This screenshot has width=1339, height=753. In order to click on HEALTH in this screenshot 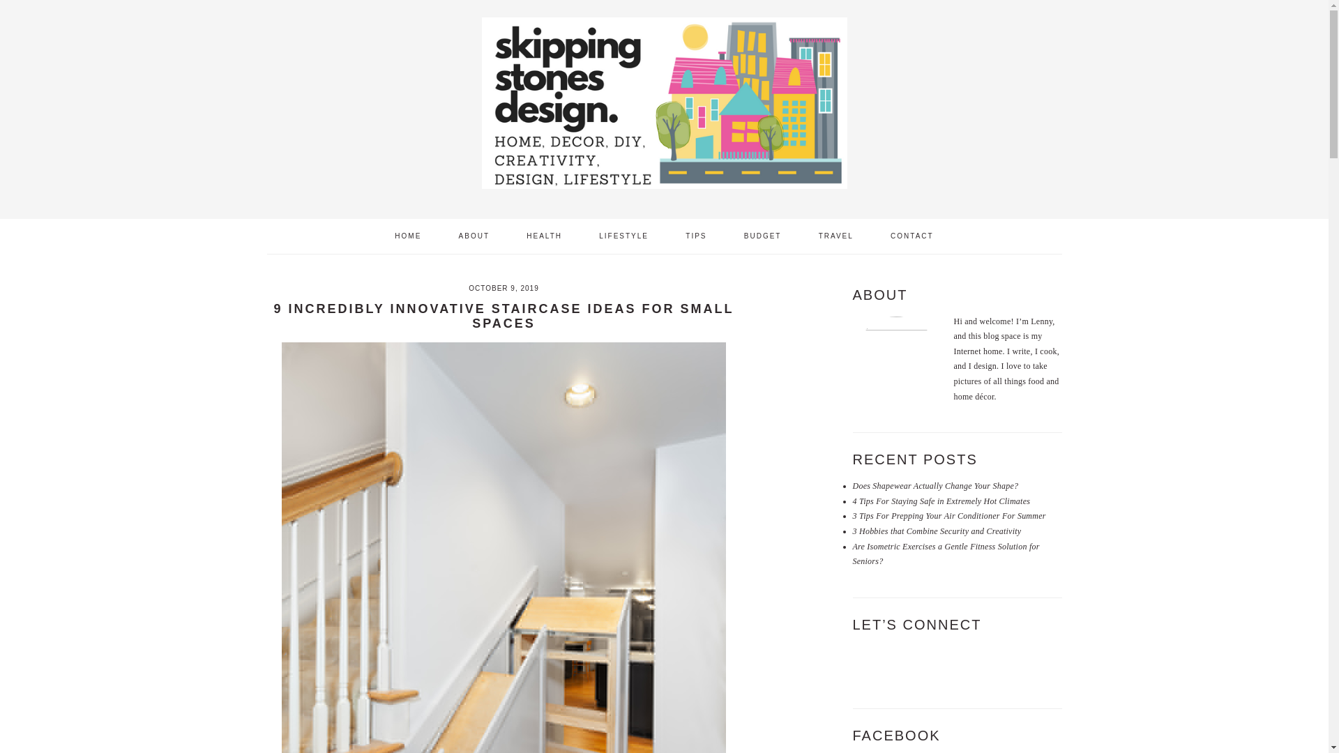, I will do `click(544, 236)`.